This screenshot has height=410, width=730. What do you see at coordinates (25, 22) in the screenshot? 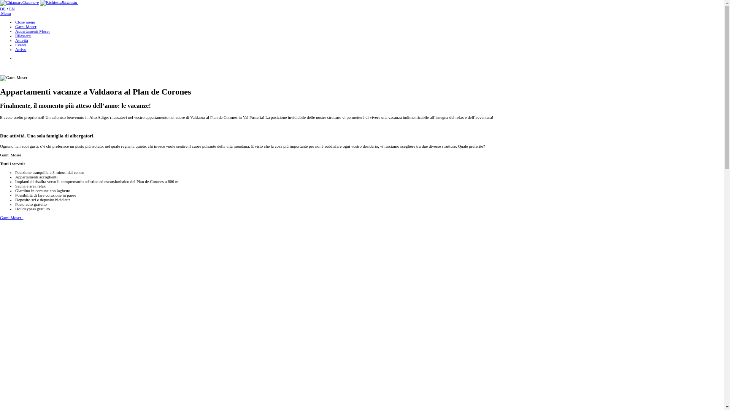
I see `Close menu` at bounding box center [25, 22].